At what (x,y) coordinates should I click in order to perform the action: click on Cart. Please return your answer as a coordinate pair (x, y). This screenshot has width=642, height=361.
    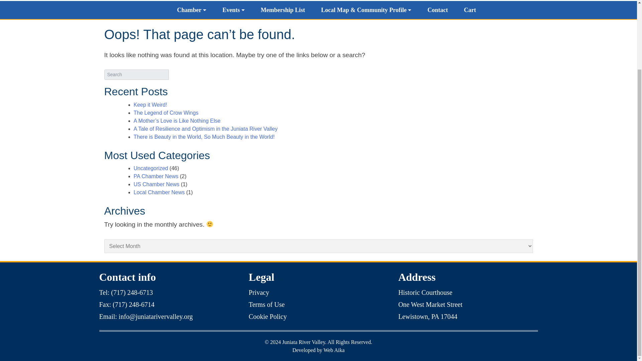
    Looking at the image, I should click on (470, 10).